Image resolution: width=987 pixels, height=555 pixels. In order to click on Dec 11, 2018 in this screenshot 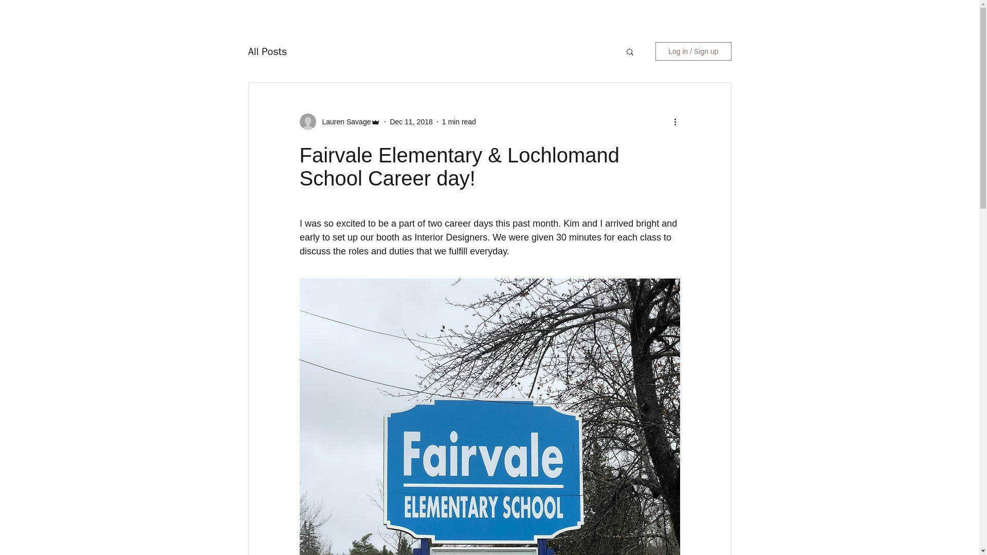, I will do `click(411, 121)`.